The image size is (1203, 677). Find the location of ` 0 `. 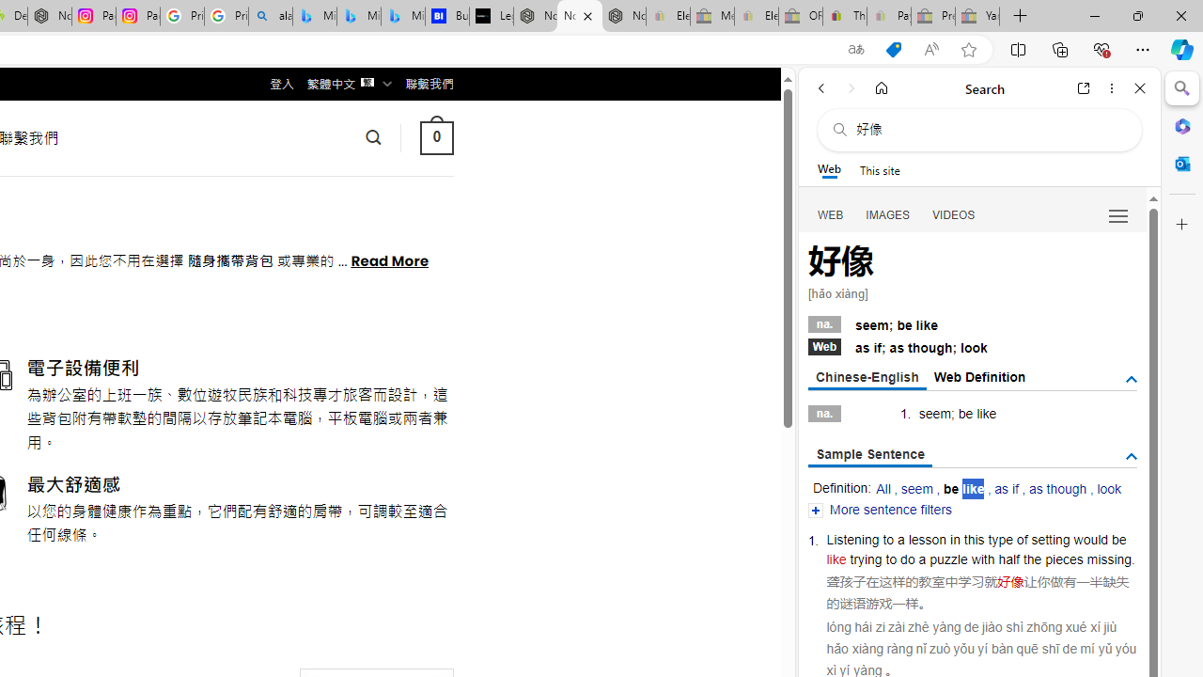

 0  is located at coordinates (436, 137).